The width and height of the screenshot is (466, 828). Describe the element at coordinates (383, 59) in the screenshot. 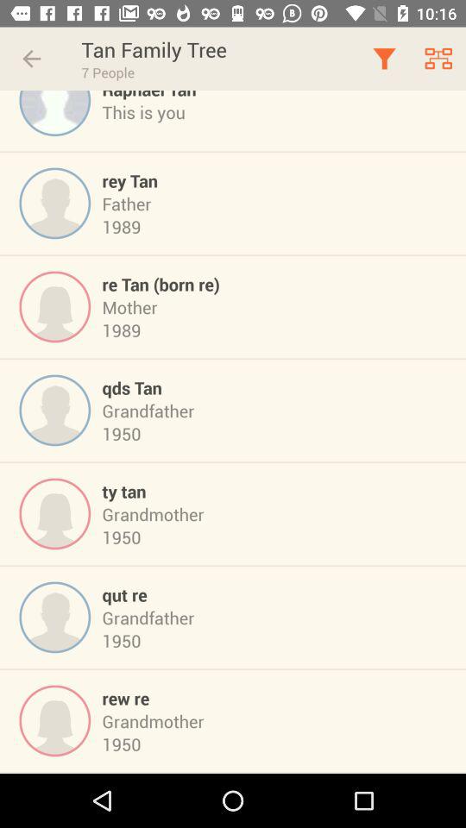

I see `click item to the right of the tan family tree icon` at that location.